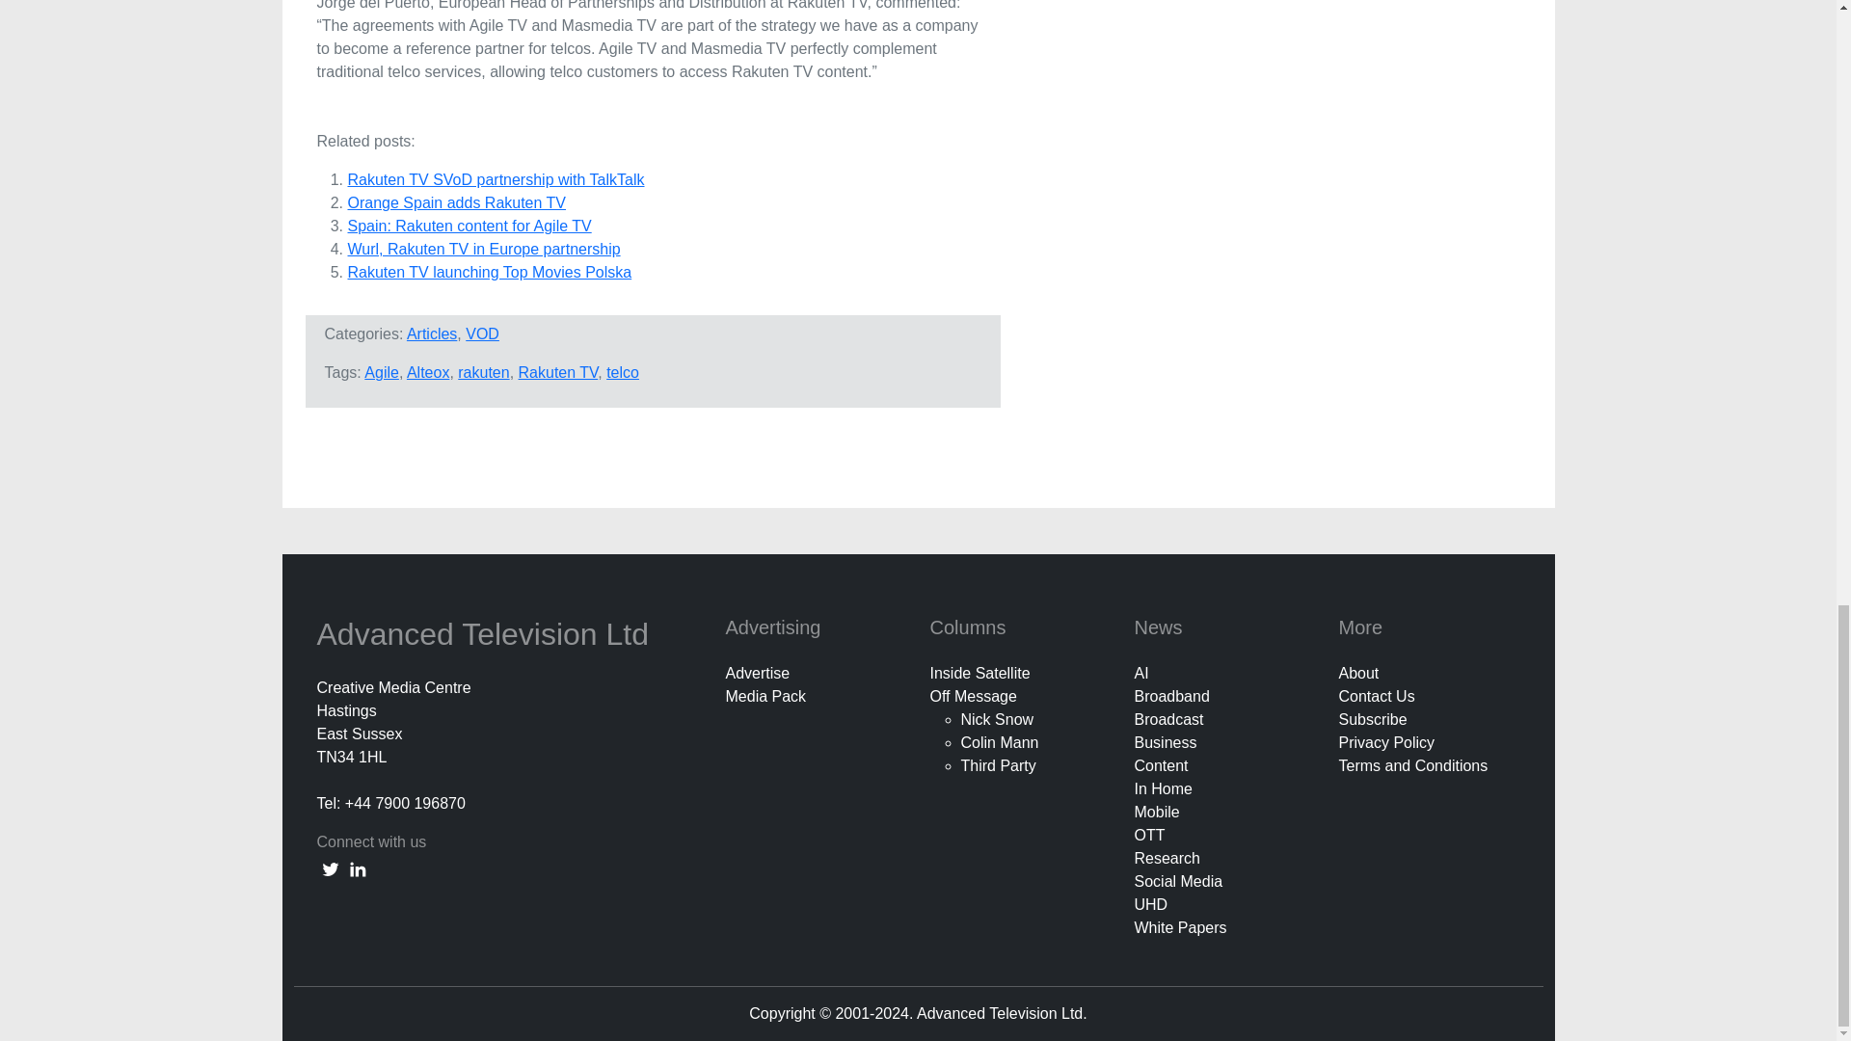 This screenshot has width=1851, height=1041. Describe the element at coordinates (432, 334) in the screenshot. I see `Articles` at that location.